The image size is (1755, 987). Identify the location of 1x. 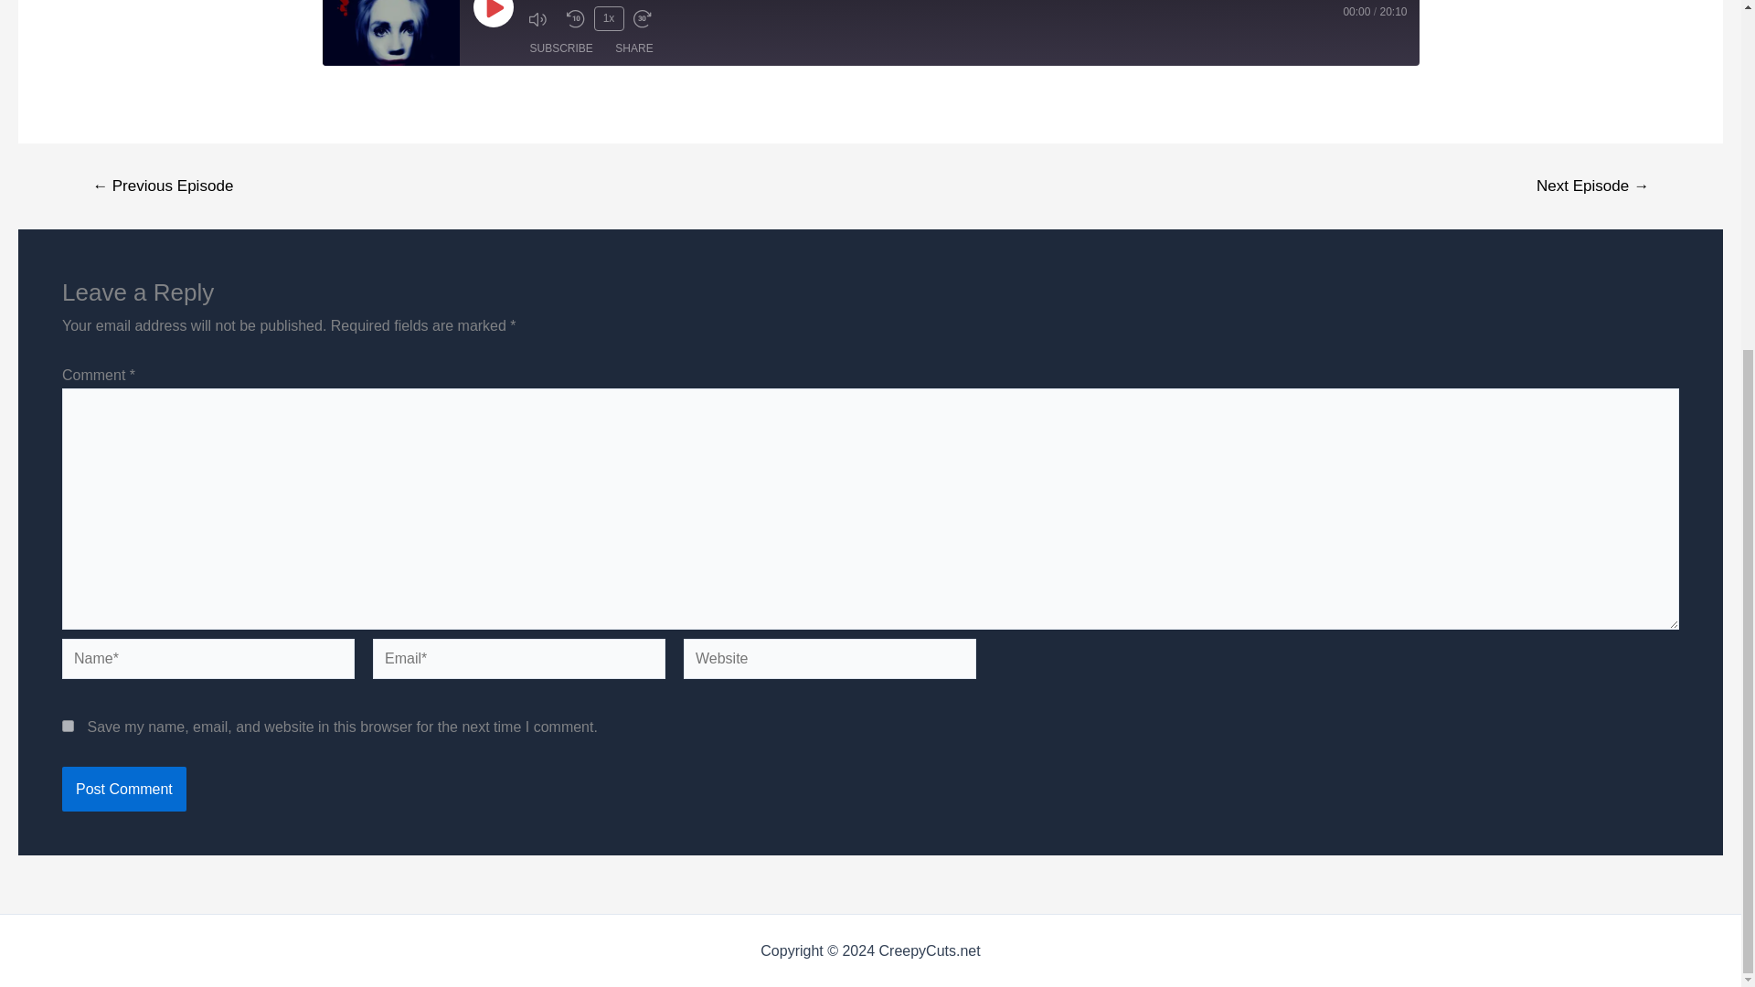
(609, 18).